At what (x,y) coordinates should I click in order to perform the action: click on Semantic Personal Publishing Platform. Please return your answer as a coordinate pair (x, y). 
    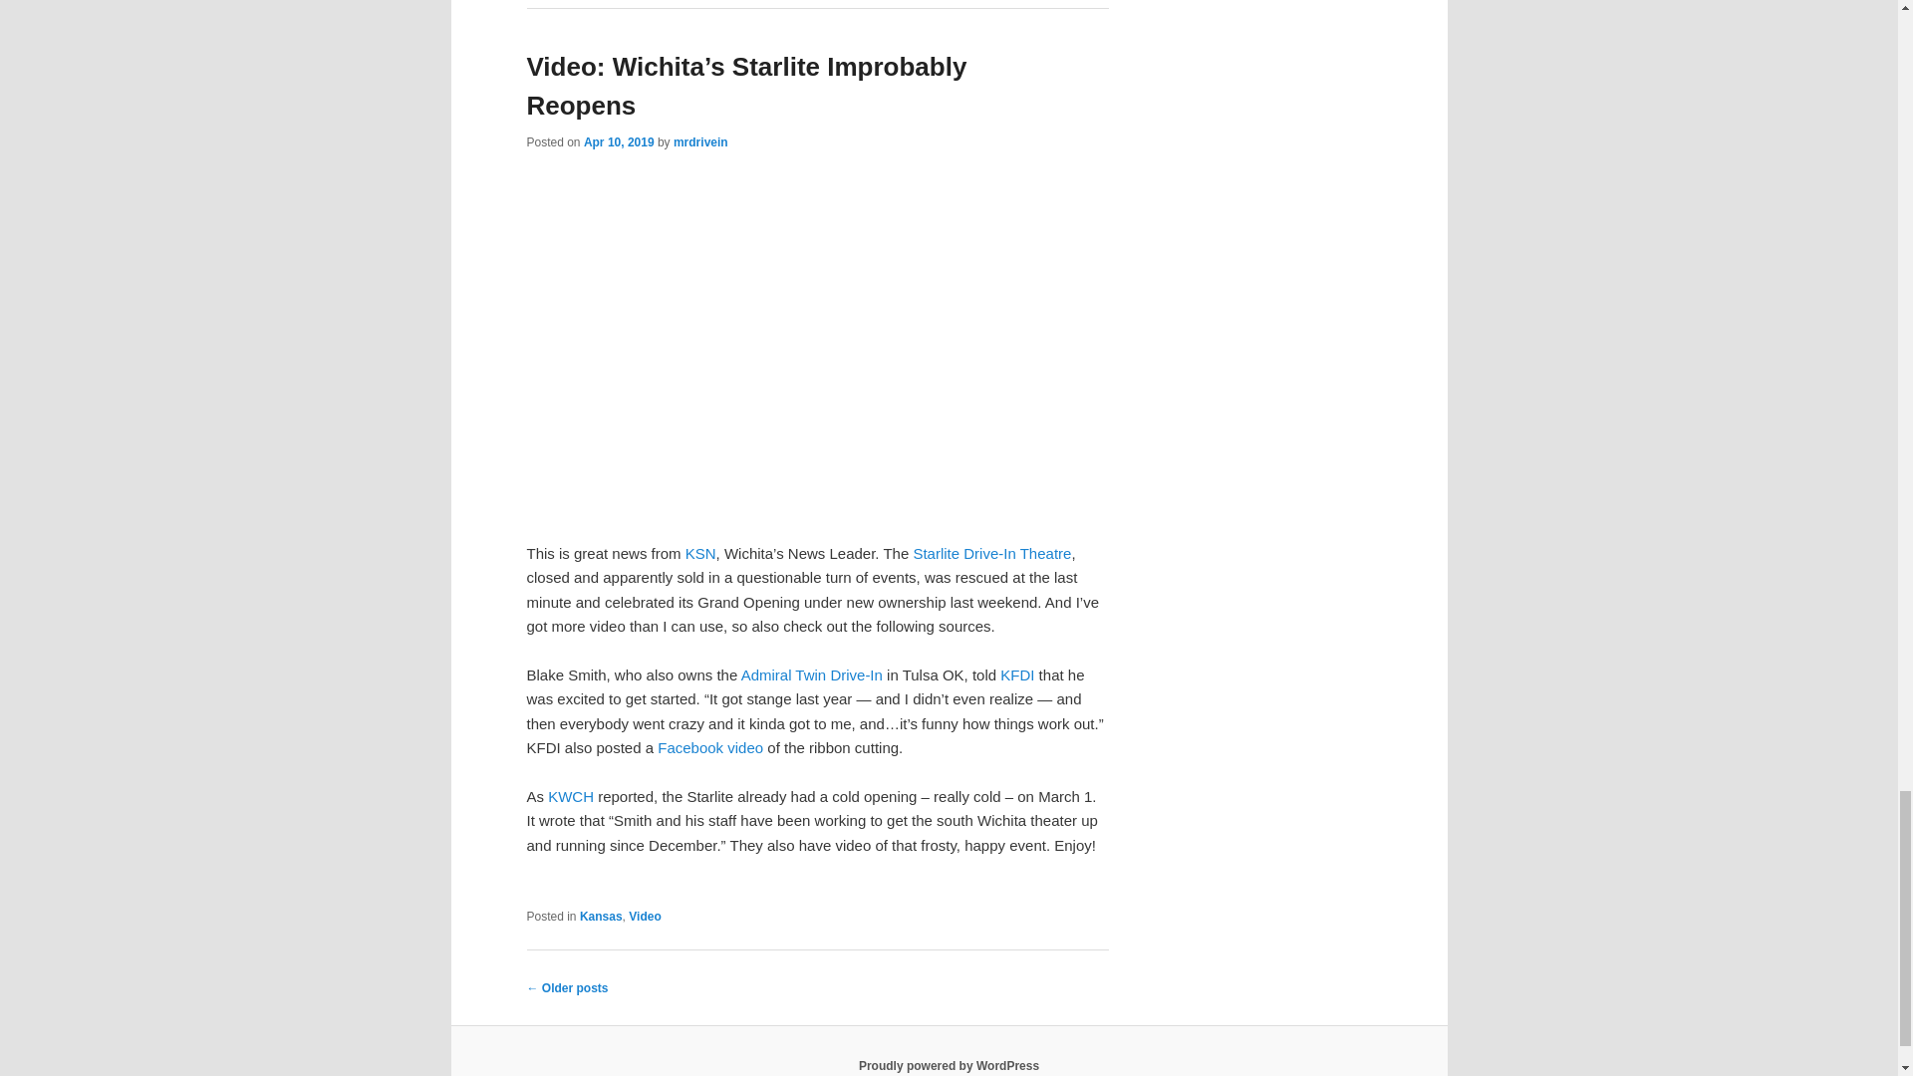
    Looking at the image, I should click on (949, 1065).